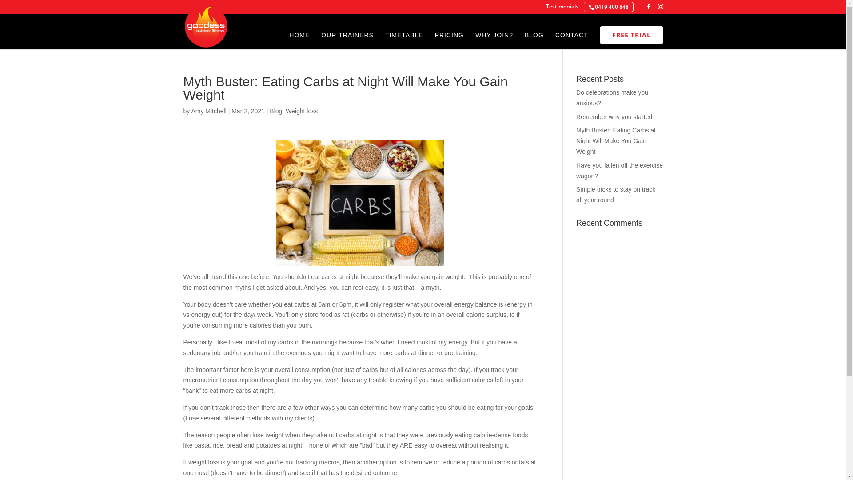  Describe the element at coordinates (347, 41) in the screenshot. I see `OUR TRAINERS` at that location.